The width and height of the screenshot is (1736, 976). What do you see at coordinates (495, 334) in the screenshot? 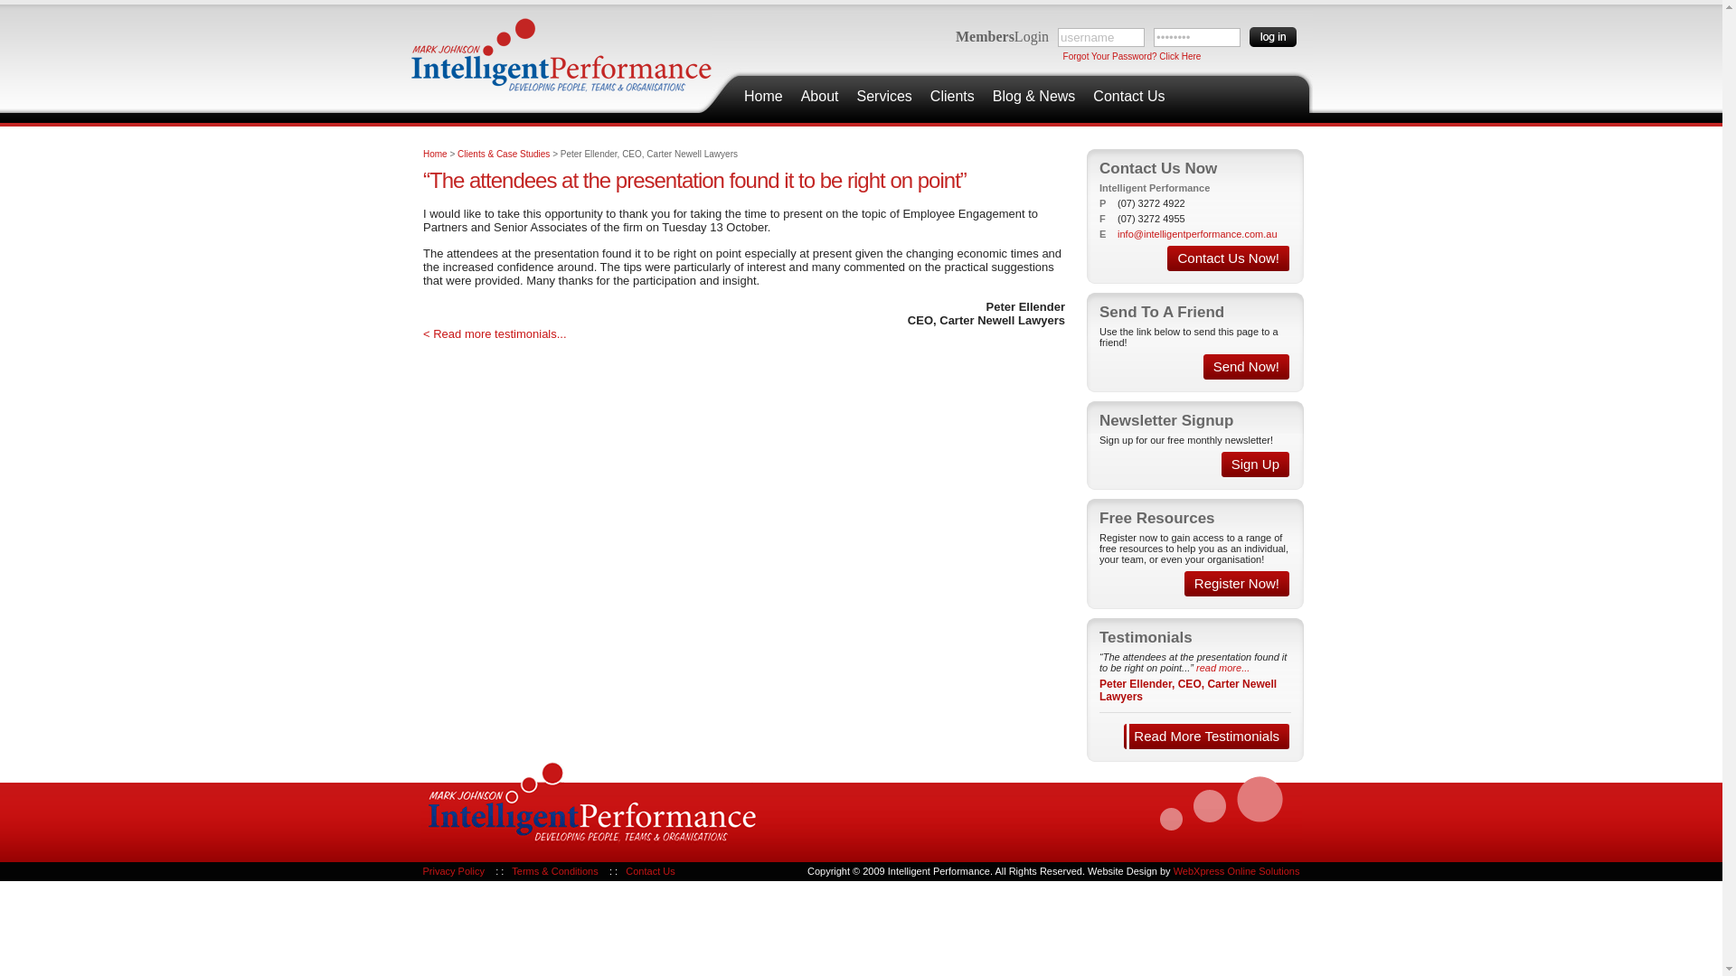
I see `< Read more testimonials...` at bounding box center [495, 334].